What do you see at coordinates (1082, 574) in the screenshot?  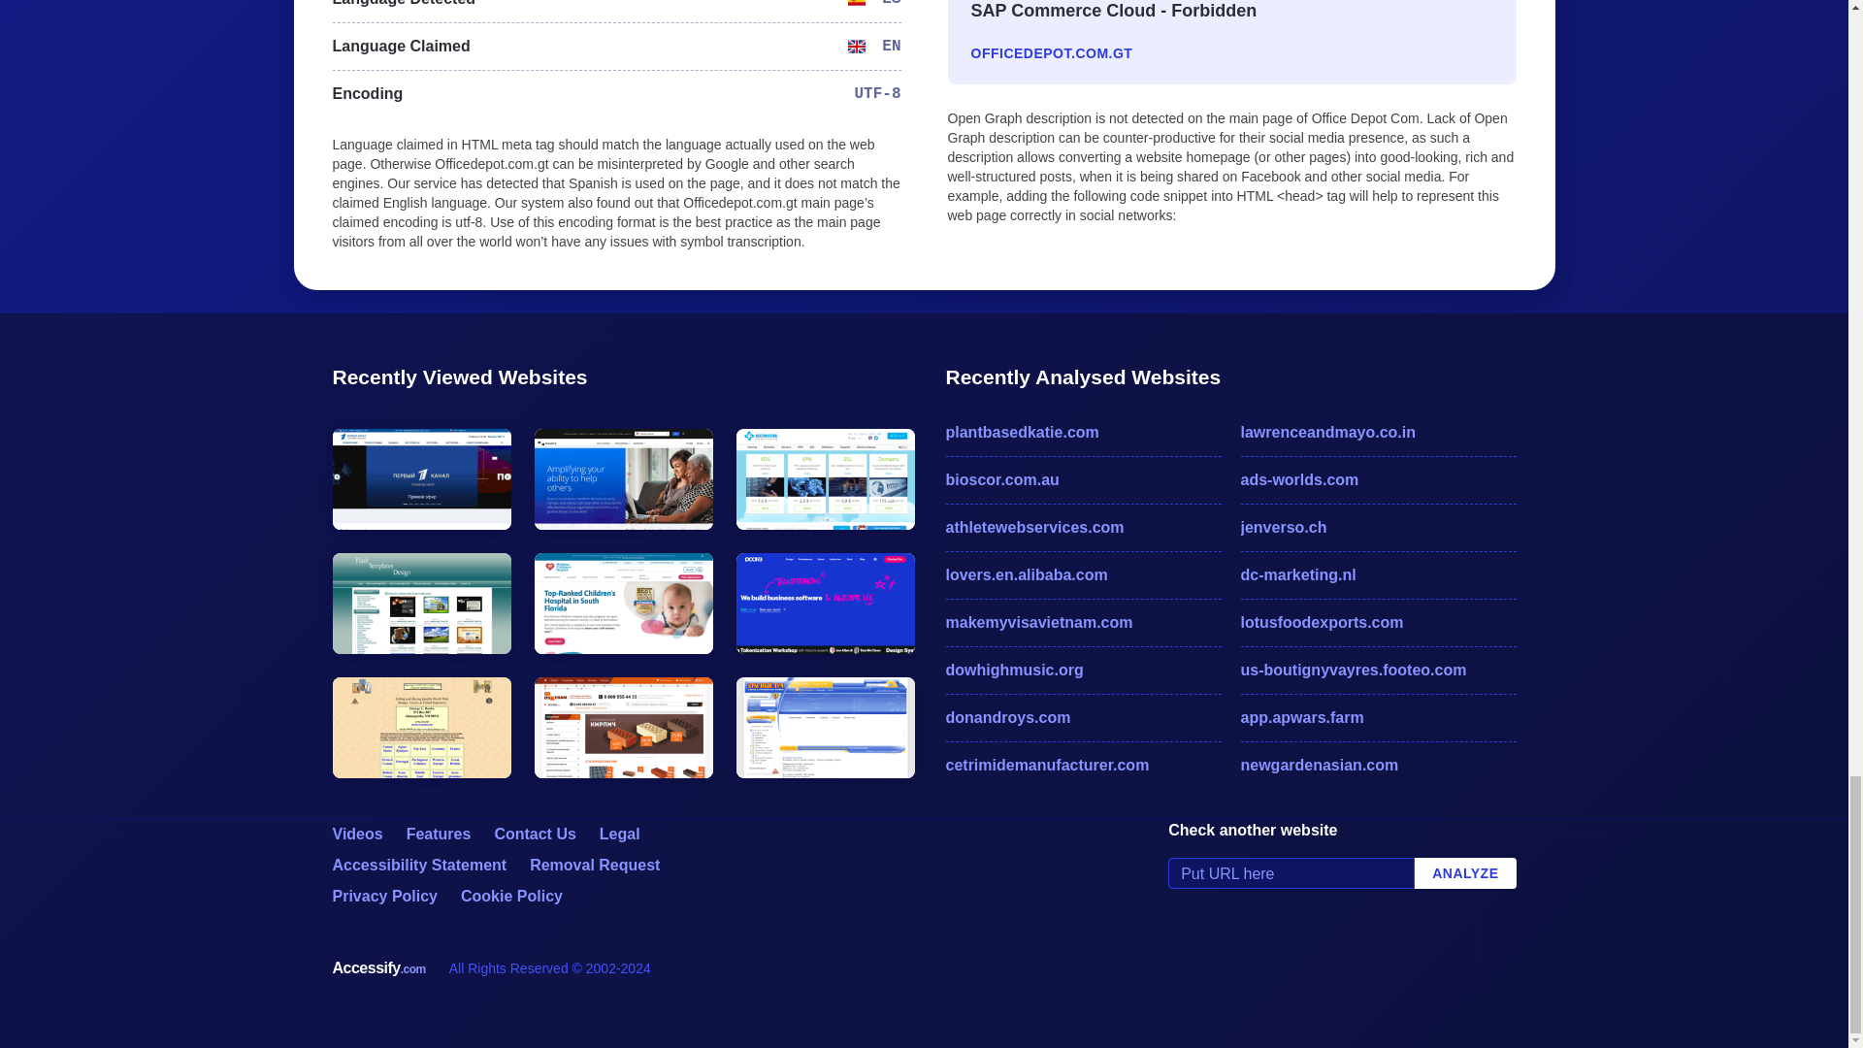 I see `lovers.en.alibaba.com` at bounding box center [1082, 574].